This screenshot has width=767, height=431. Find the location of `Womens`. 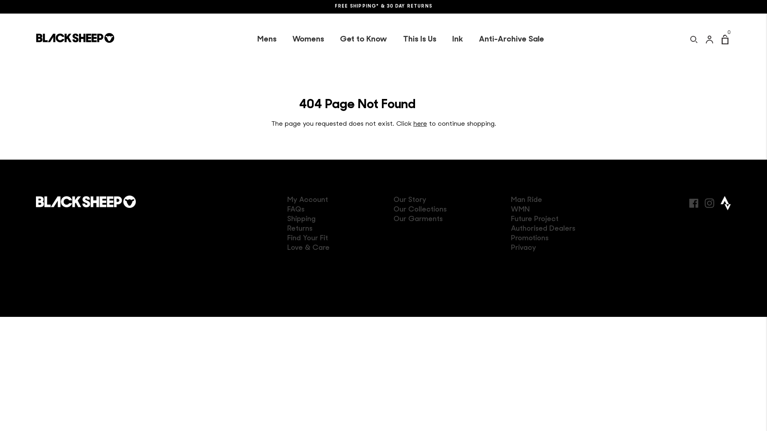

Womens is located at coordinates (308, 40).